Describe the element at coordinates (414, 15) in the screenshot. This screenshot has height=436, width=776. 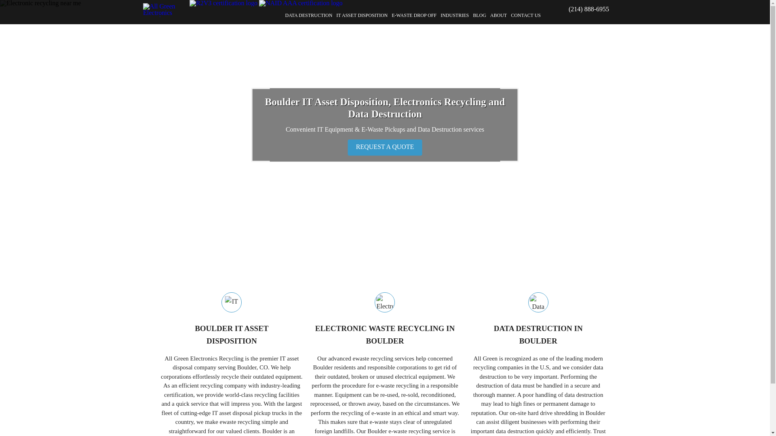
I see `DATA DESTRUCTION` at that location.